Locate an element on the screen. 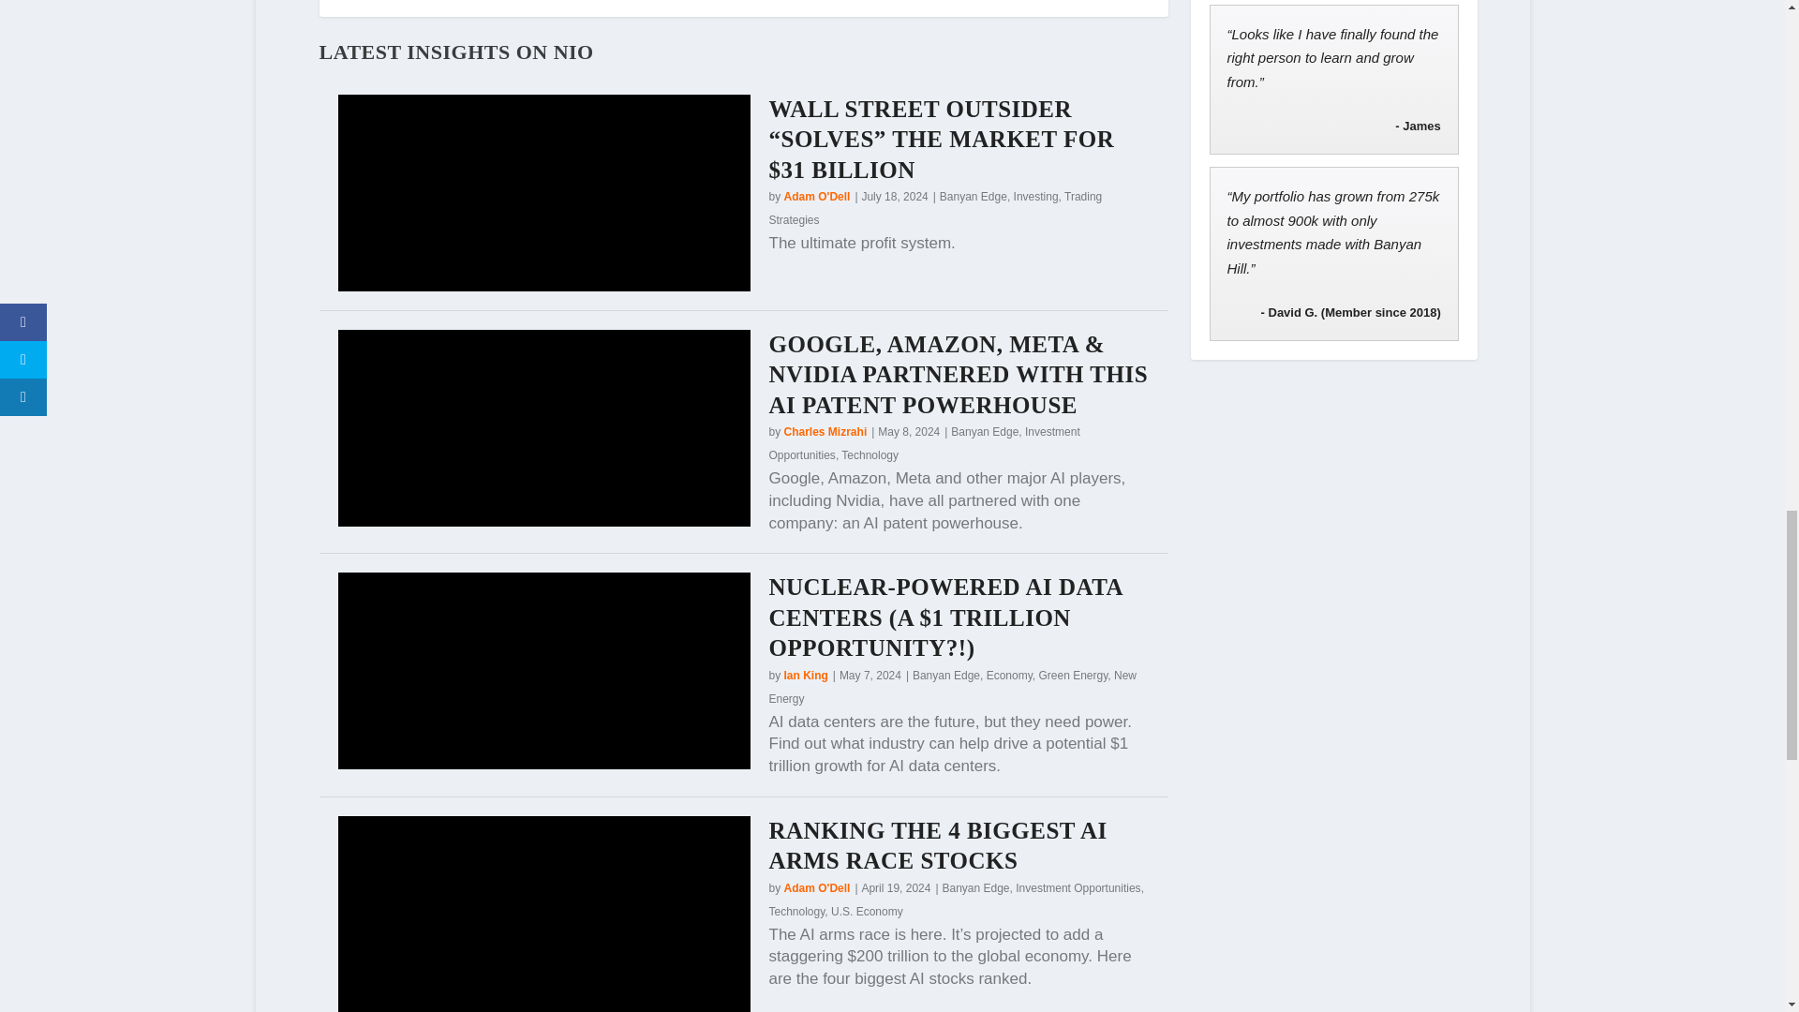 Image resolution: width=1799 pixels, height=1012 pixels. Banyan Edge is located at coordinates (984, 431).